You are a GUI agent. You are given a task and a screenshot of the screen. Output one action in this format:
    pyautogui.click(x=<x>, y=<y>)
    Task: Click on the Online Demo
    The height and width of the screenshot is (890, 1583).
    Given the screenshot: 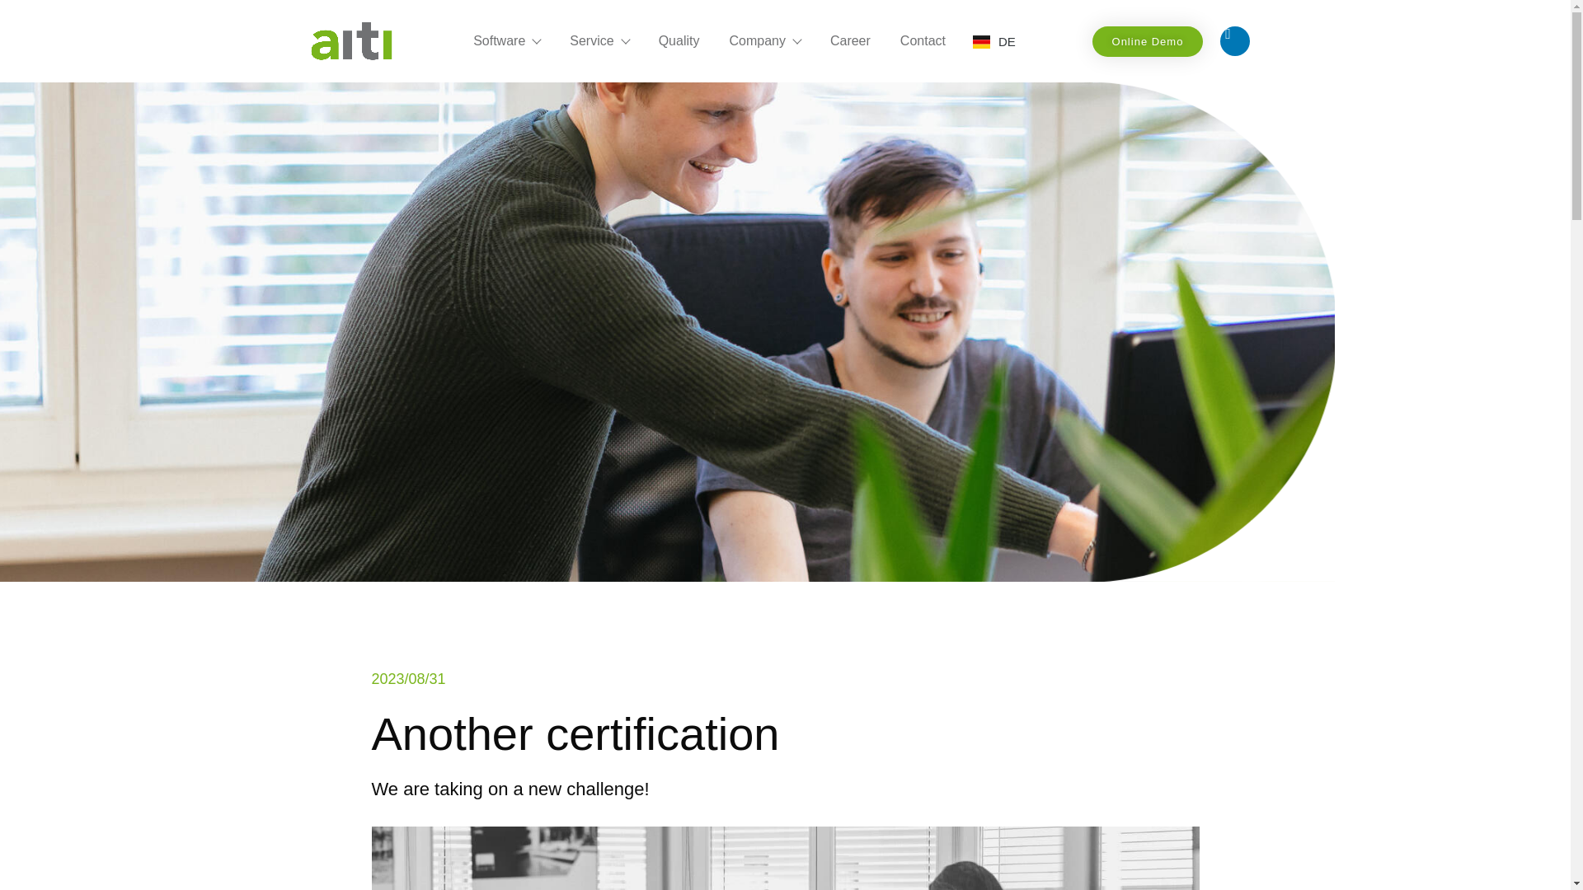 What is the action you would take?
    pyautogui.click(x=1148, y=41)
    